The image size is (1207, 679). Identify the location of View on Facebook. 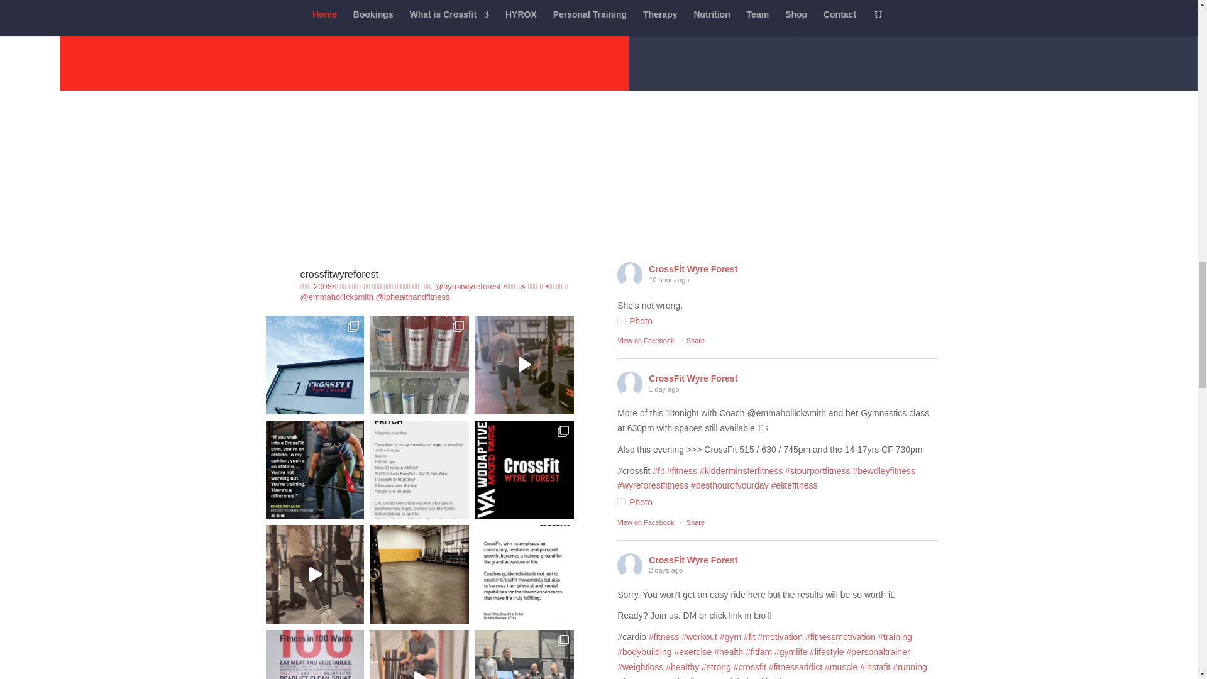
(645, 340).